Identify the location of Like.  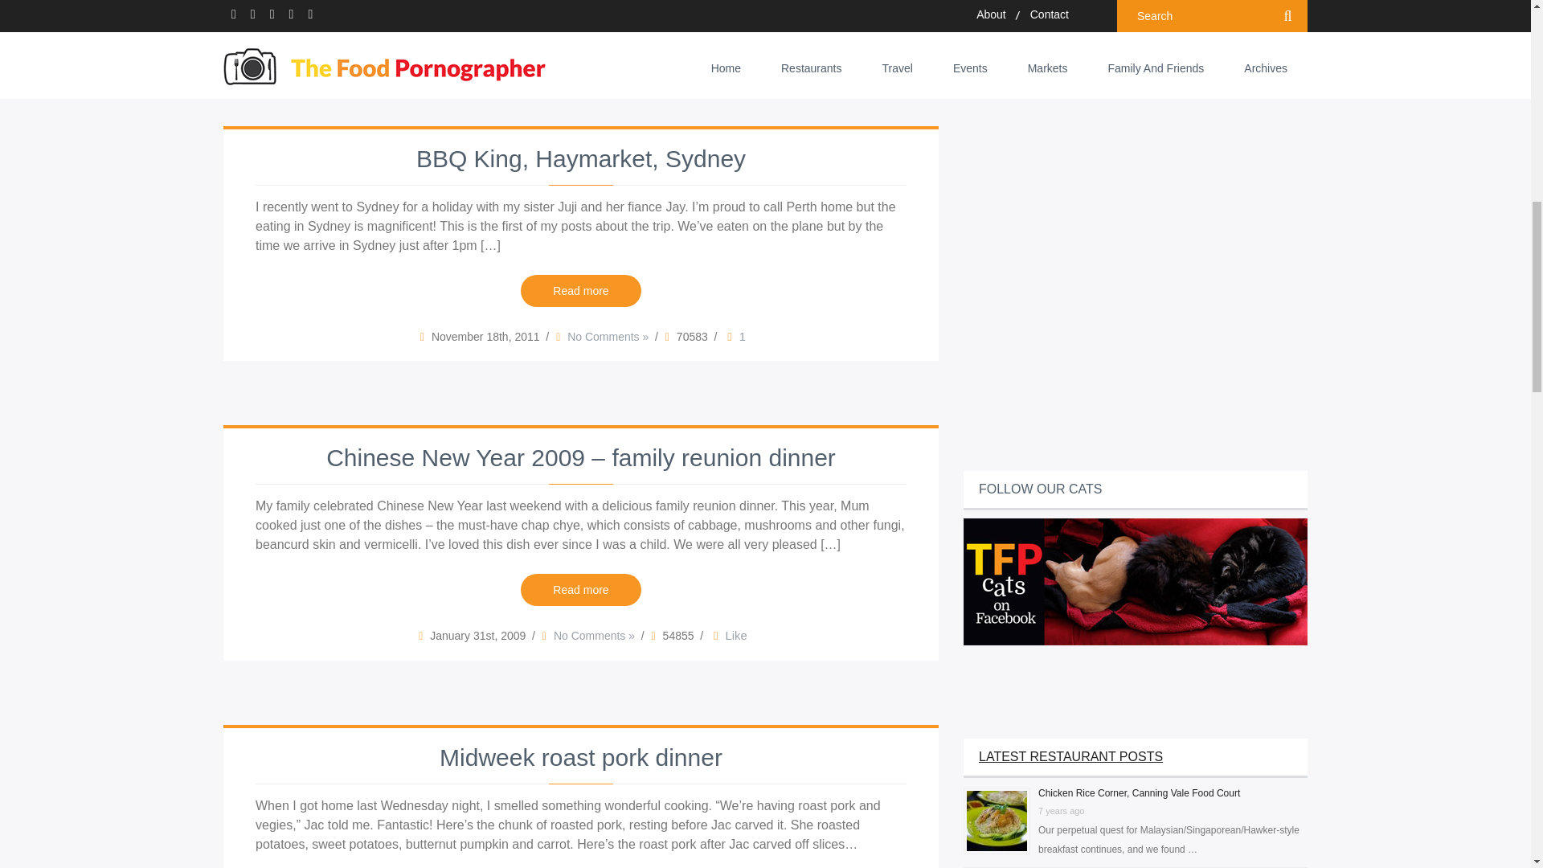
(735, 338).